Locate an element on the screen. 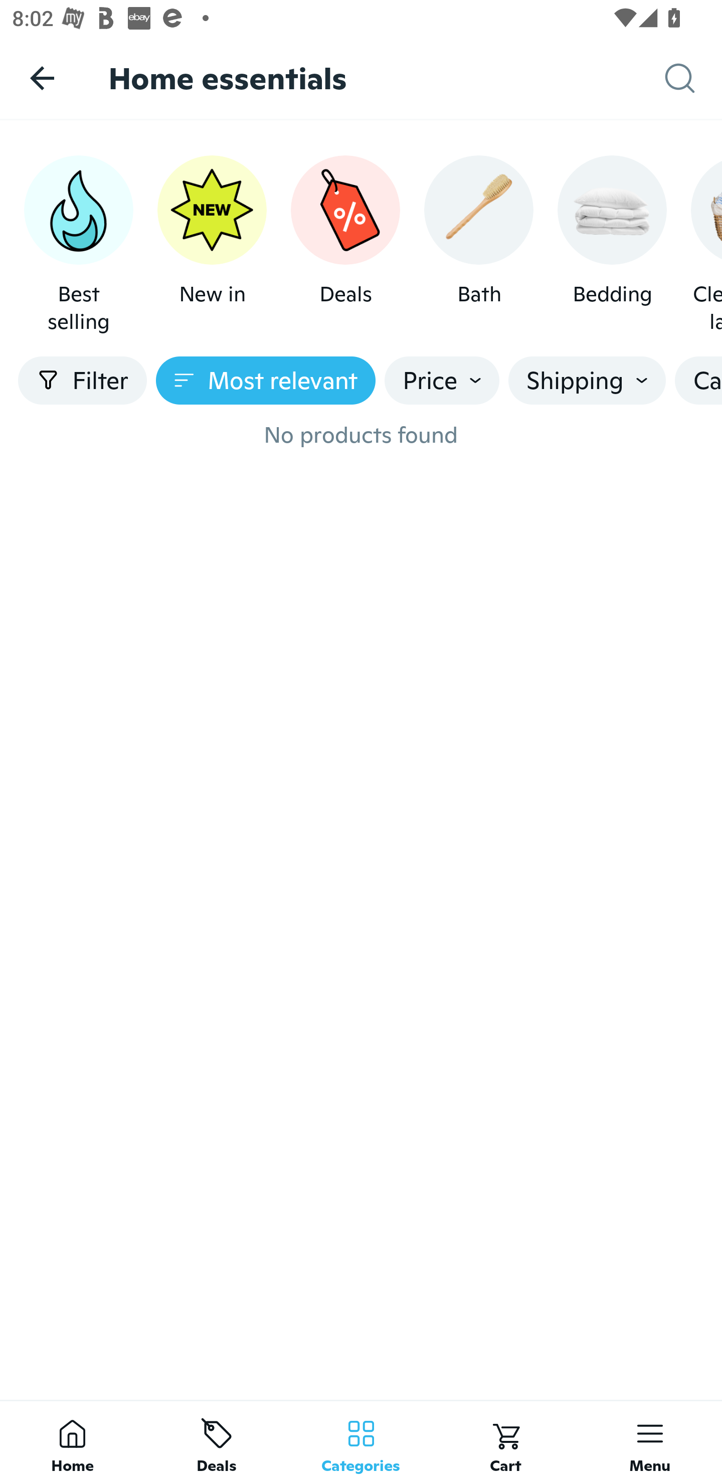 This screenshot has width=722, height=1484. Filter is located at coordinates (82, 381).